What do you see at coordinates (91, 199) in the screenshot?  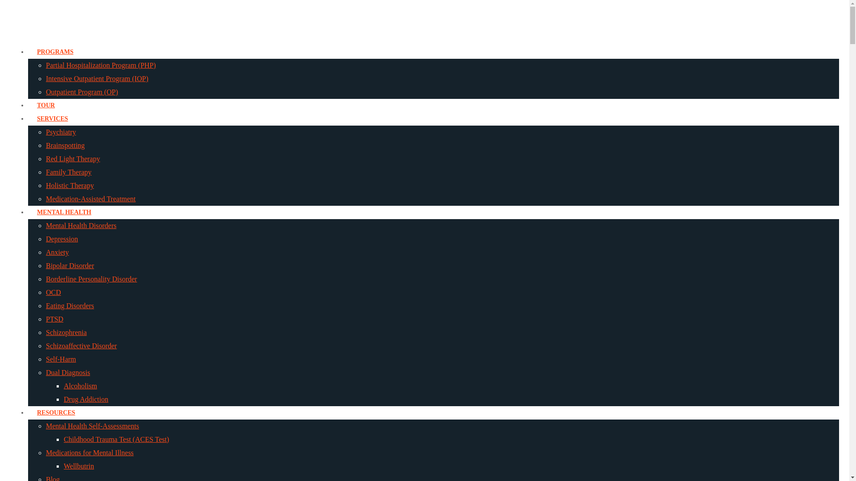 I see `Medication-Assisted Treatment` at bounding box center [91, 199].